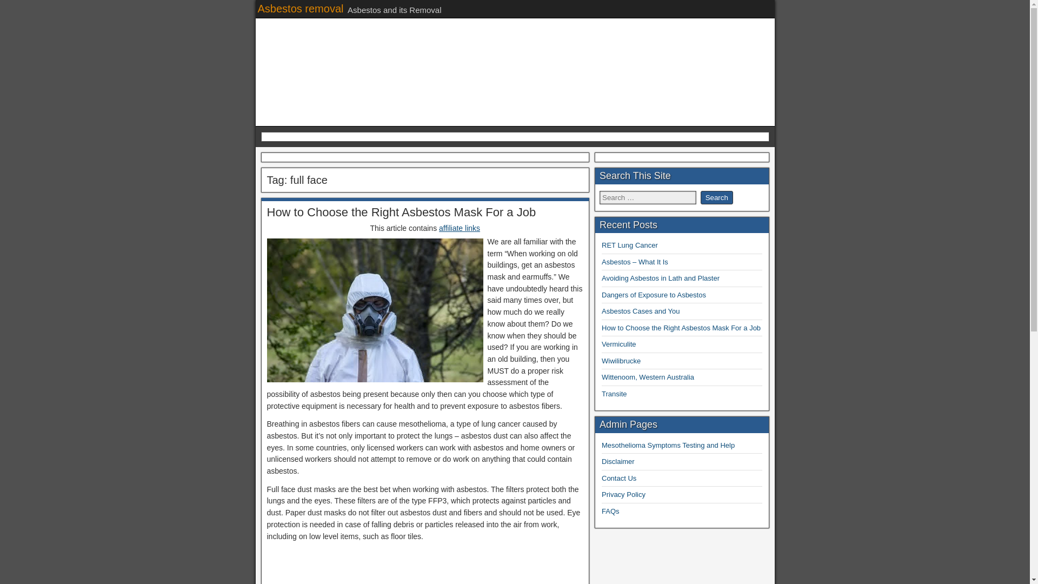  What do you see at coordinates (618, 478) in the screenshot?
I see `Contact Us` at bounding box center [618, 478].